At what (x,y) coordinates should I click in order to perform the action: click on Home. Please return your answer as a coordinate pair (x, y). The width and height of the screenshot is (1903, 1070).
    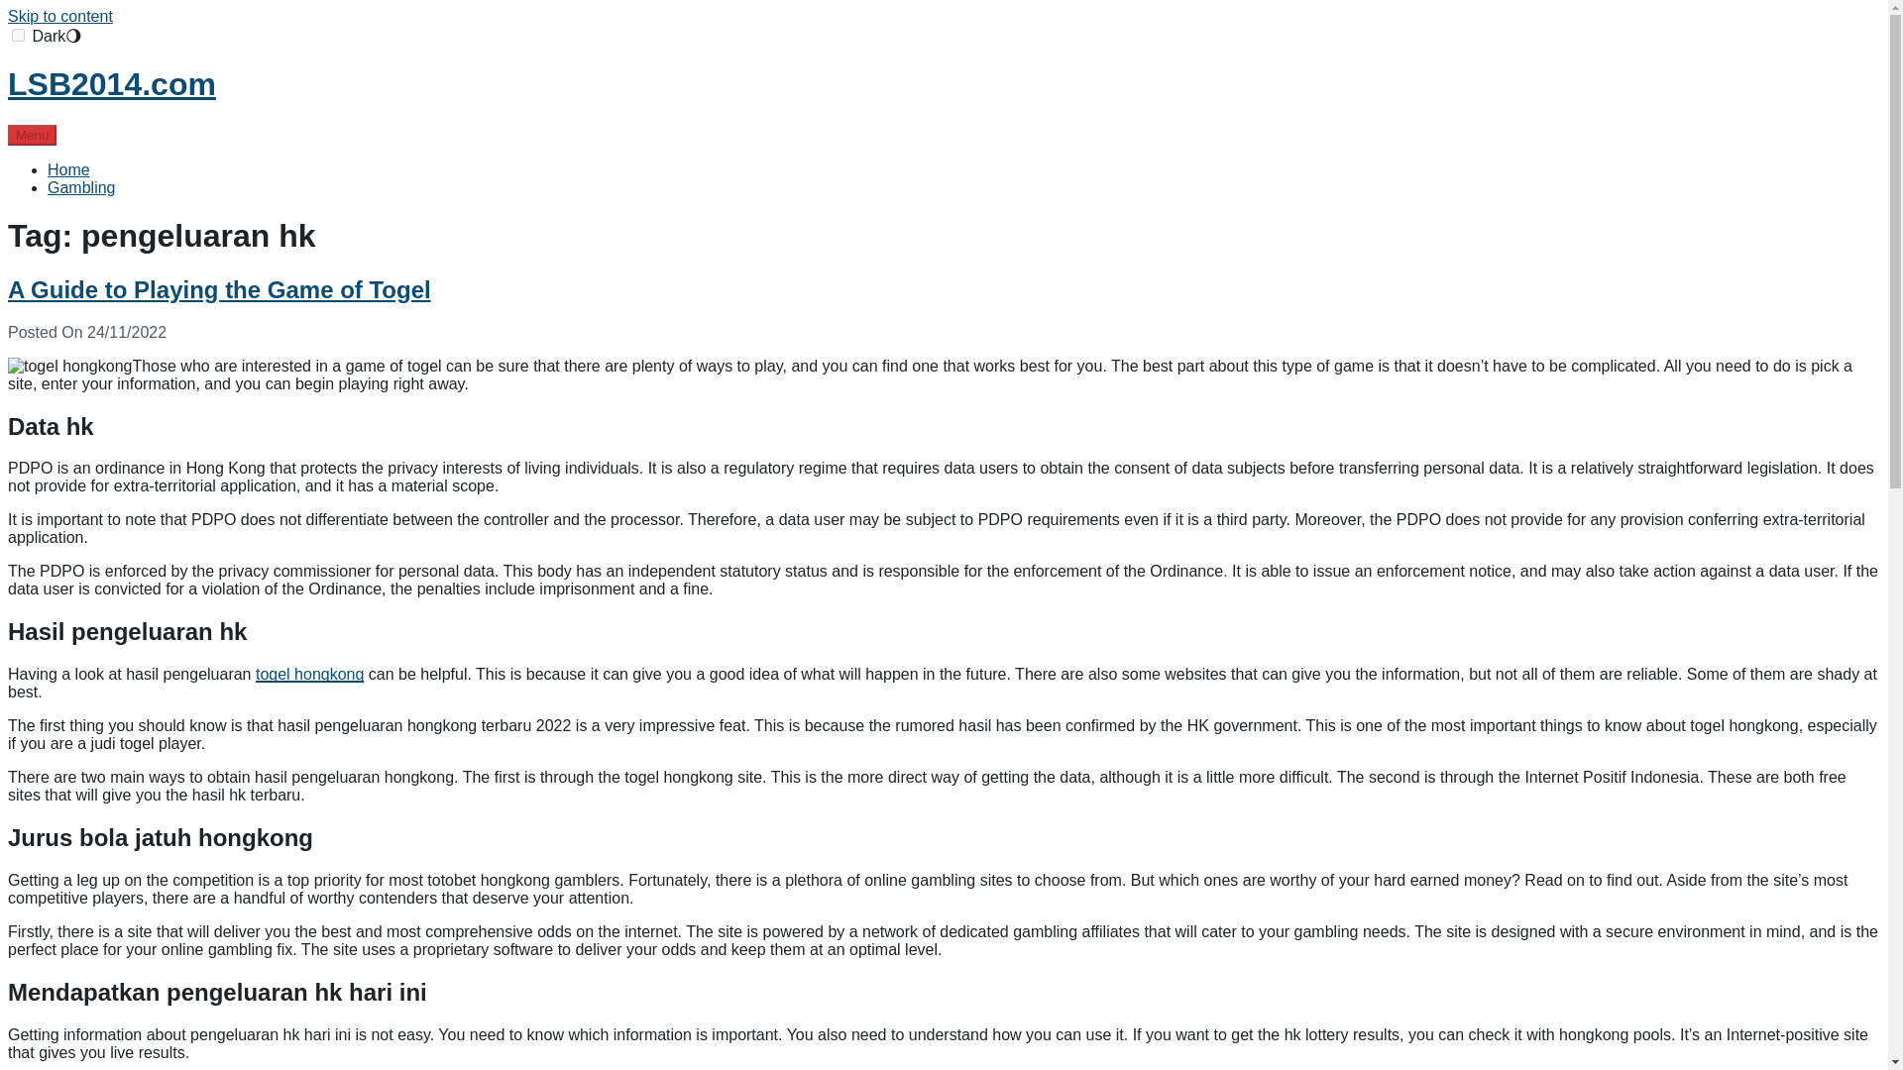
    Looking at the image, I should click on (68, 170).